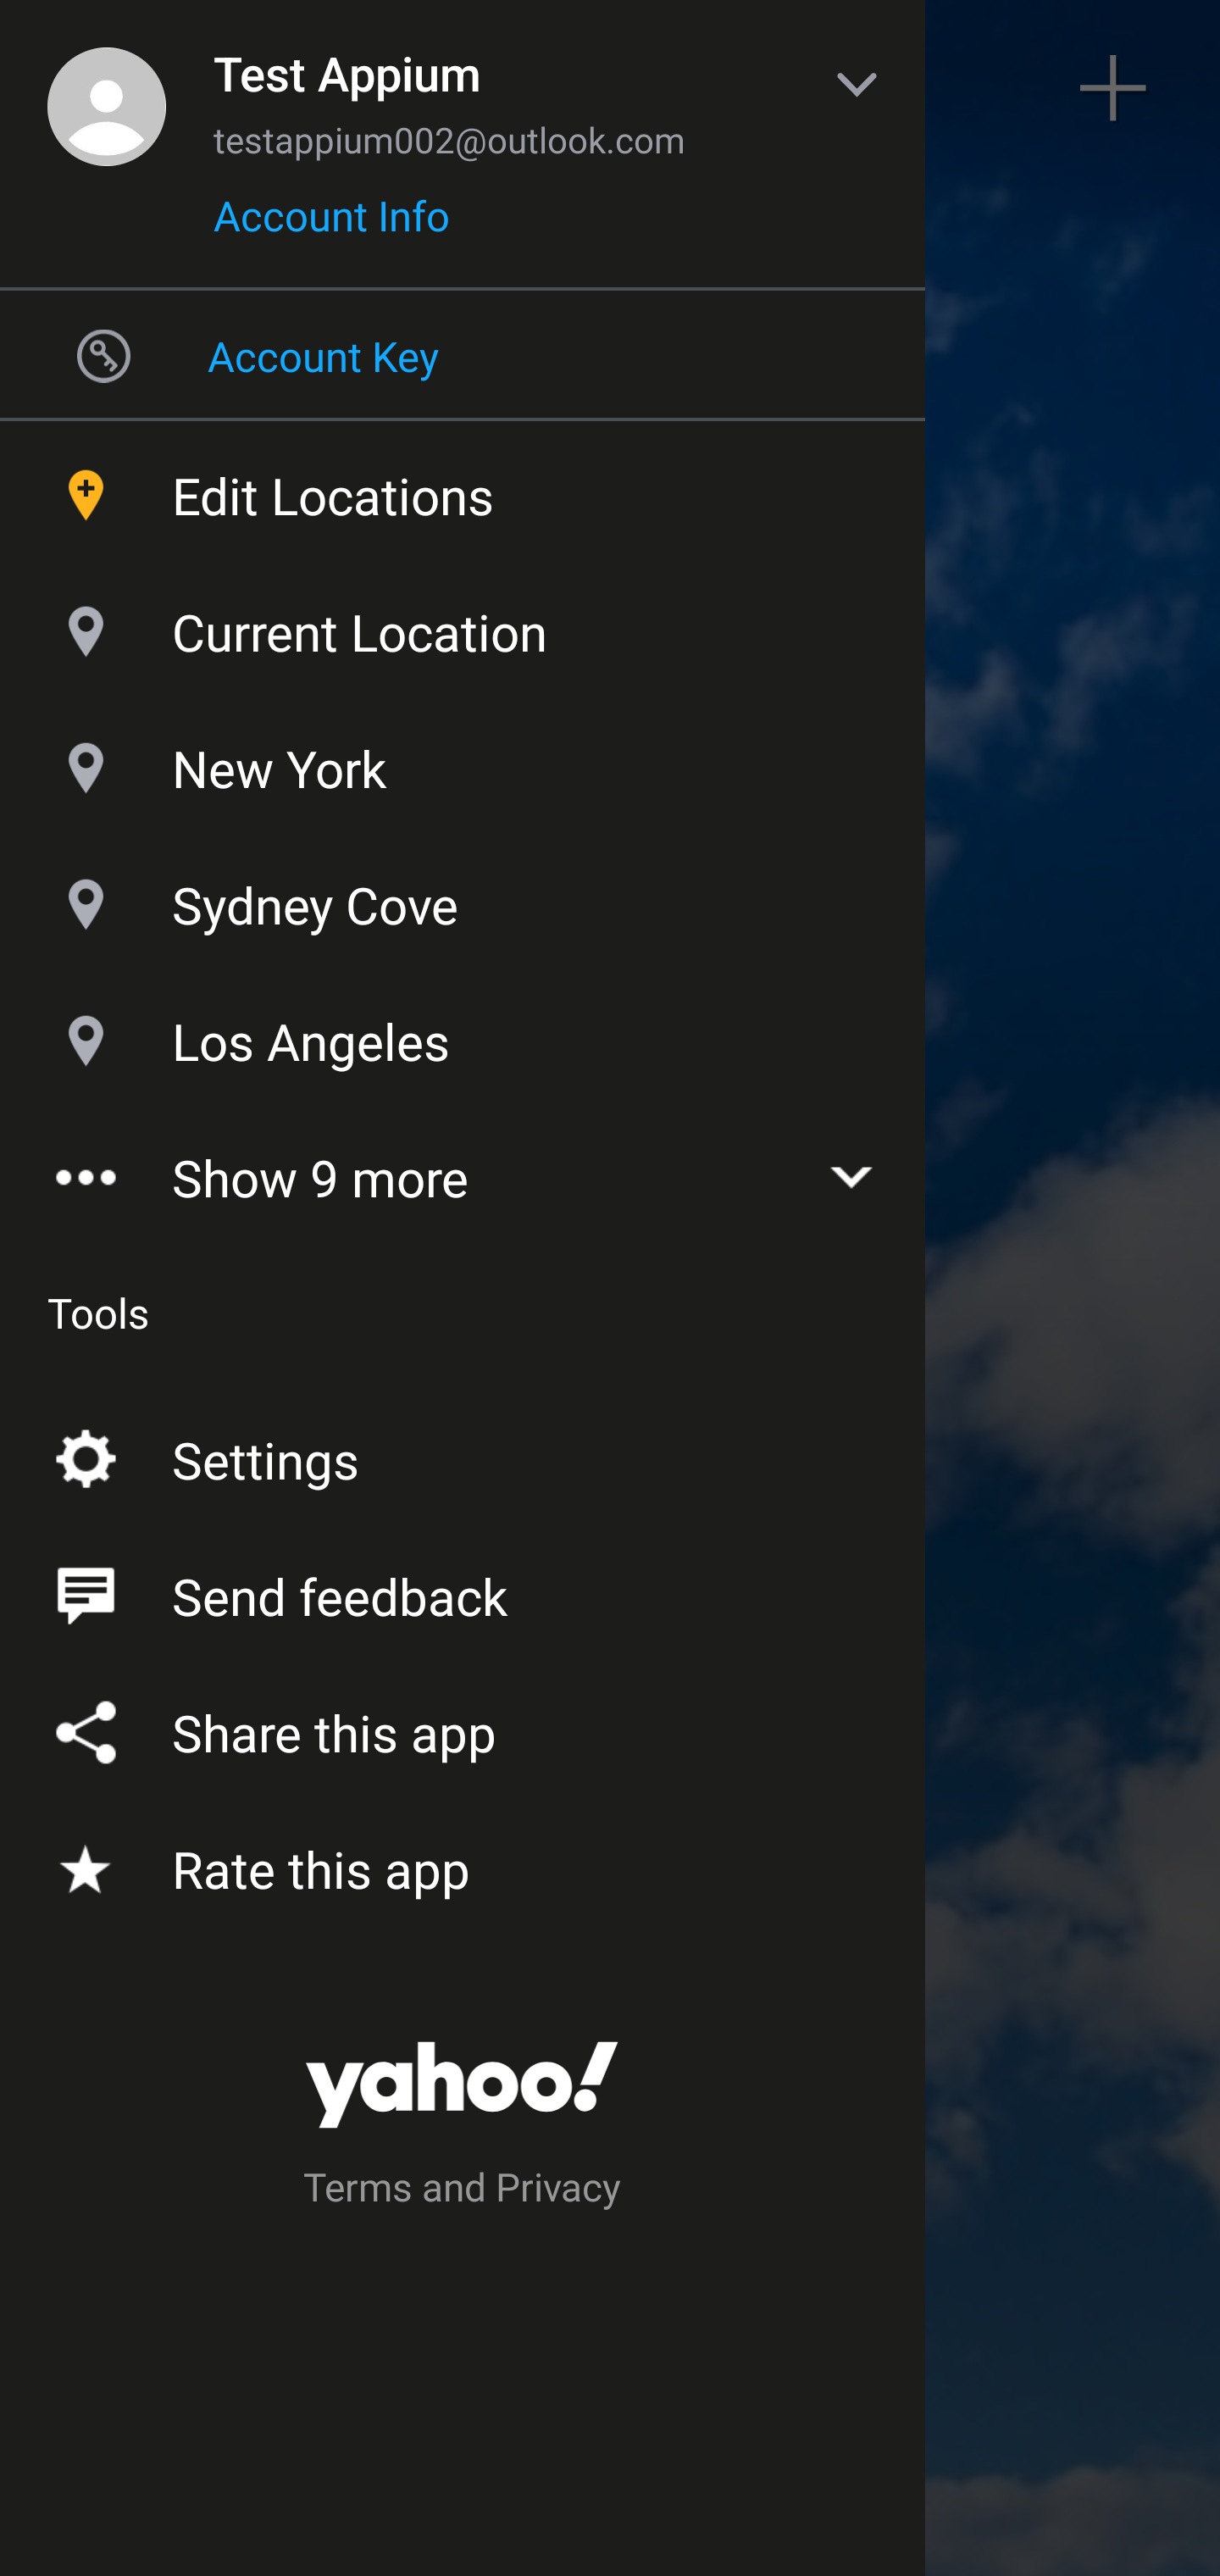 This screenshot has width=1220, height=2576. Describe the element at coordinates (463, 355) in the screenshot. I see `Account Key` at that location.